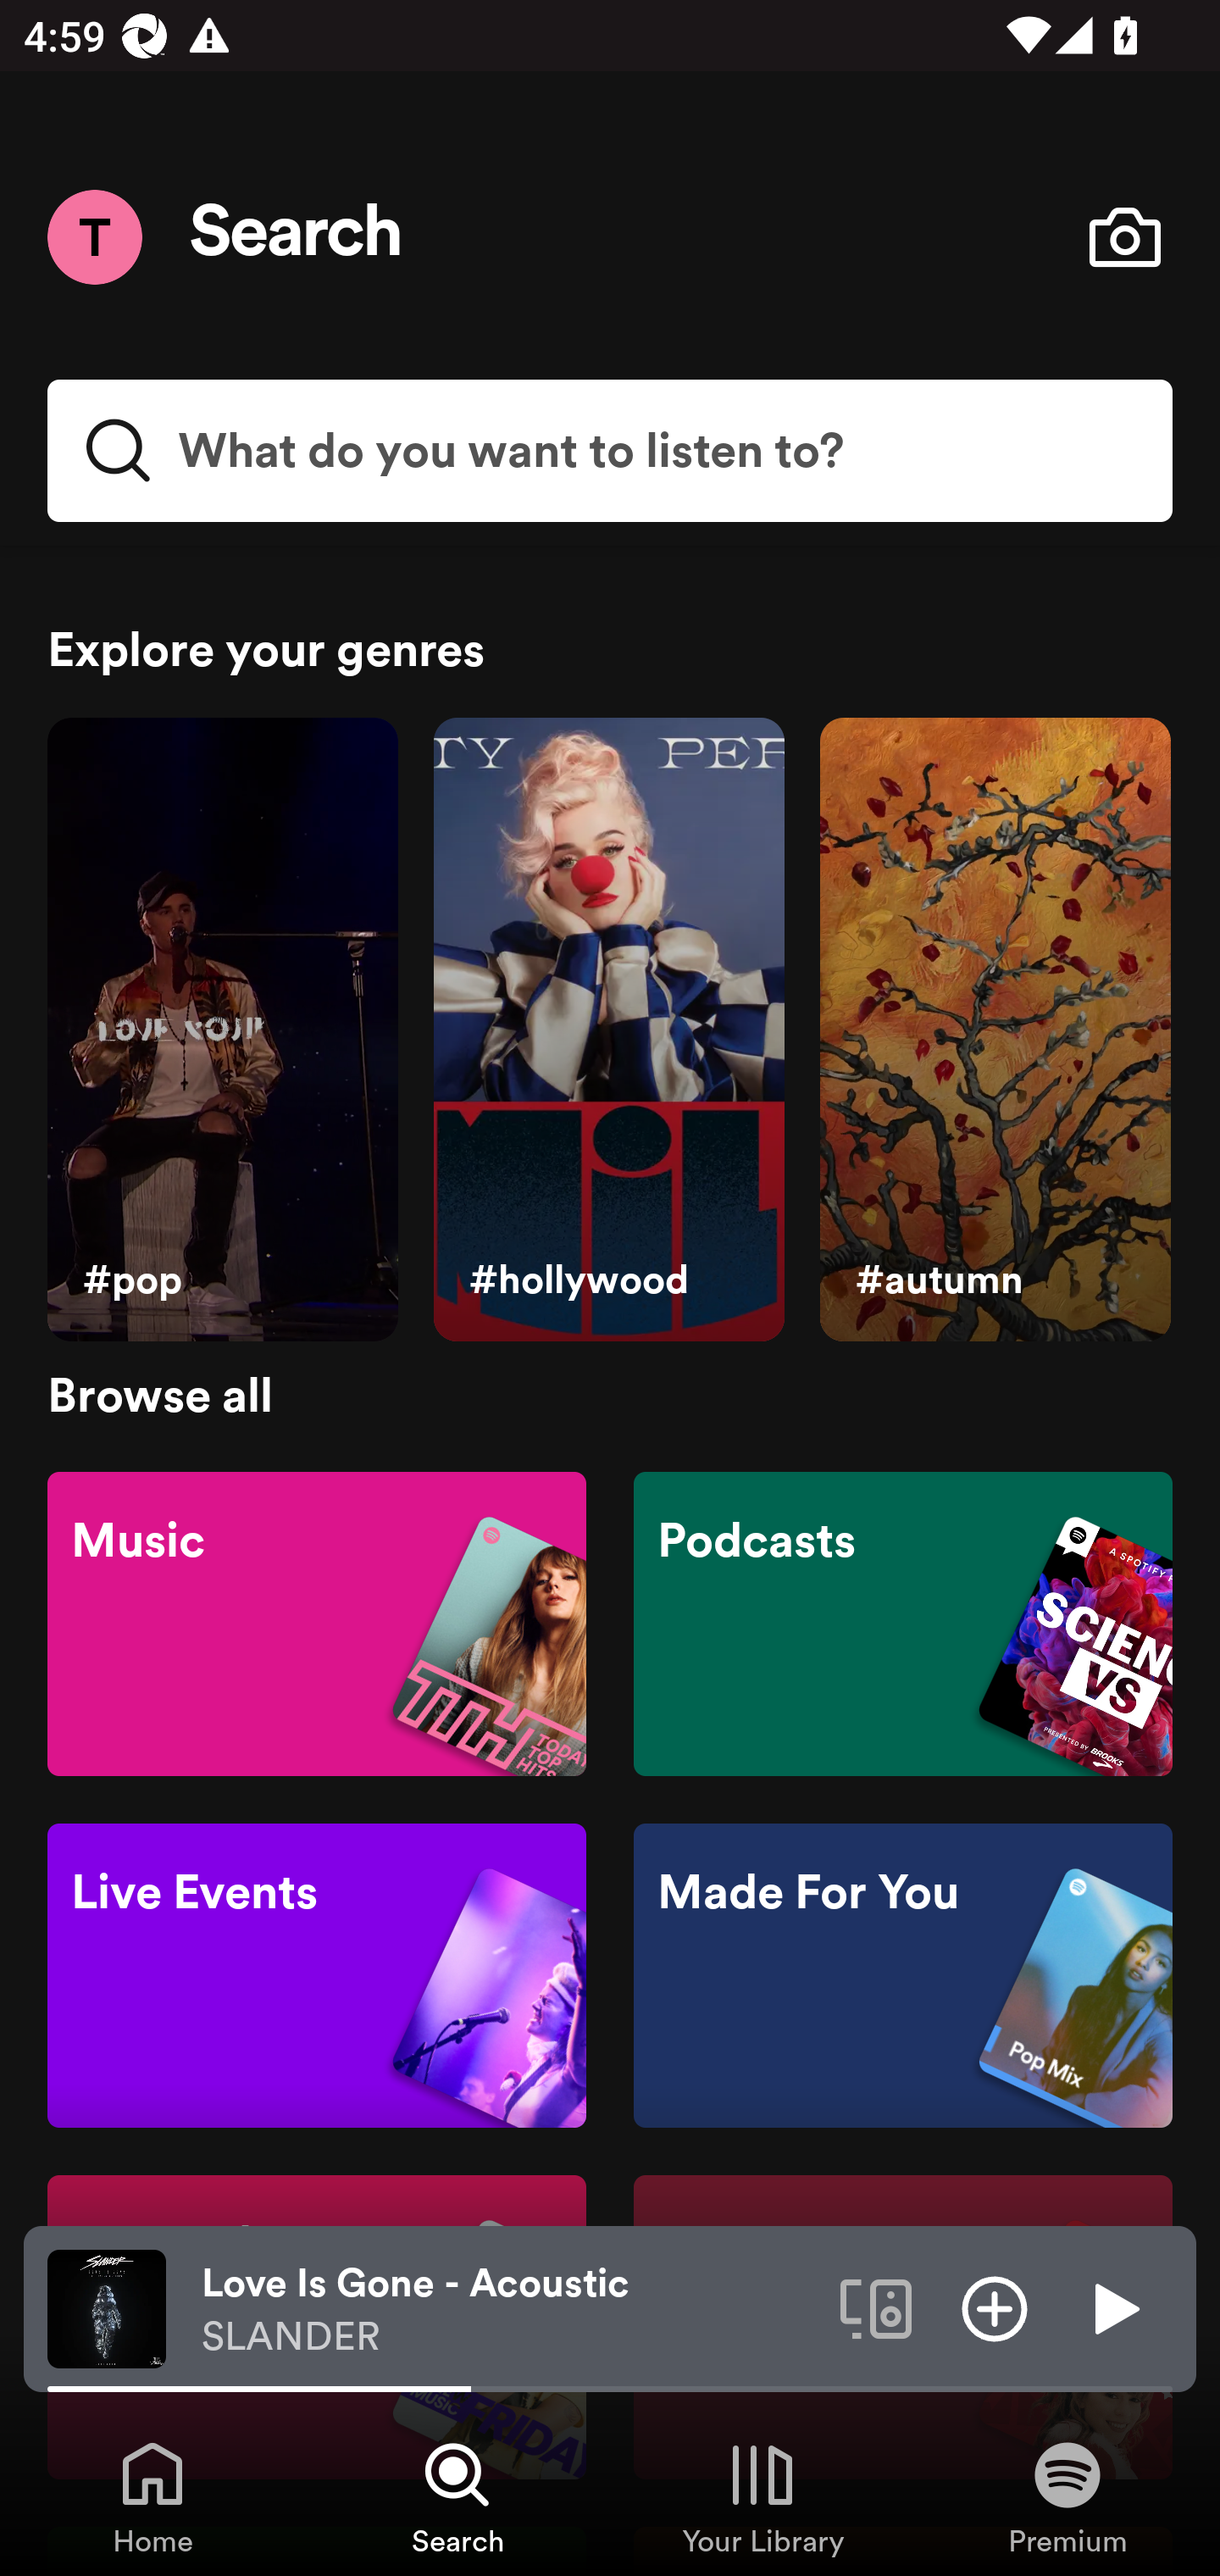 This screenshot has width=1220, height=2576. Describe the element at coordinates (1124, 237) in the screenshot. I see `Open camera` at that location.